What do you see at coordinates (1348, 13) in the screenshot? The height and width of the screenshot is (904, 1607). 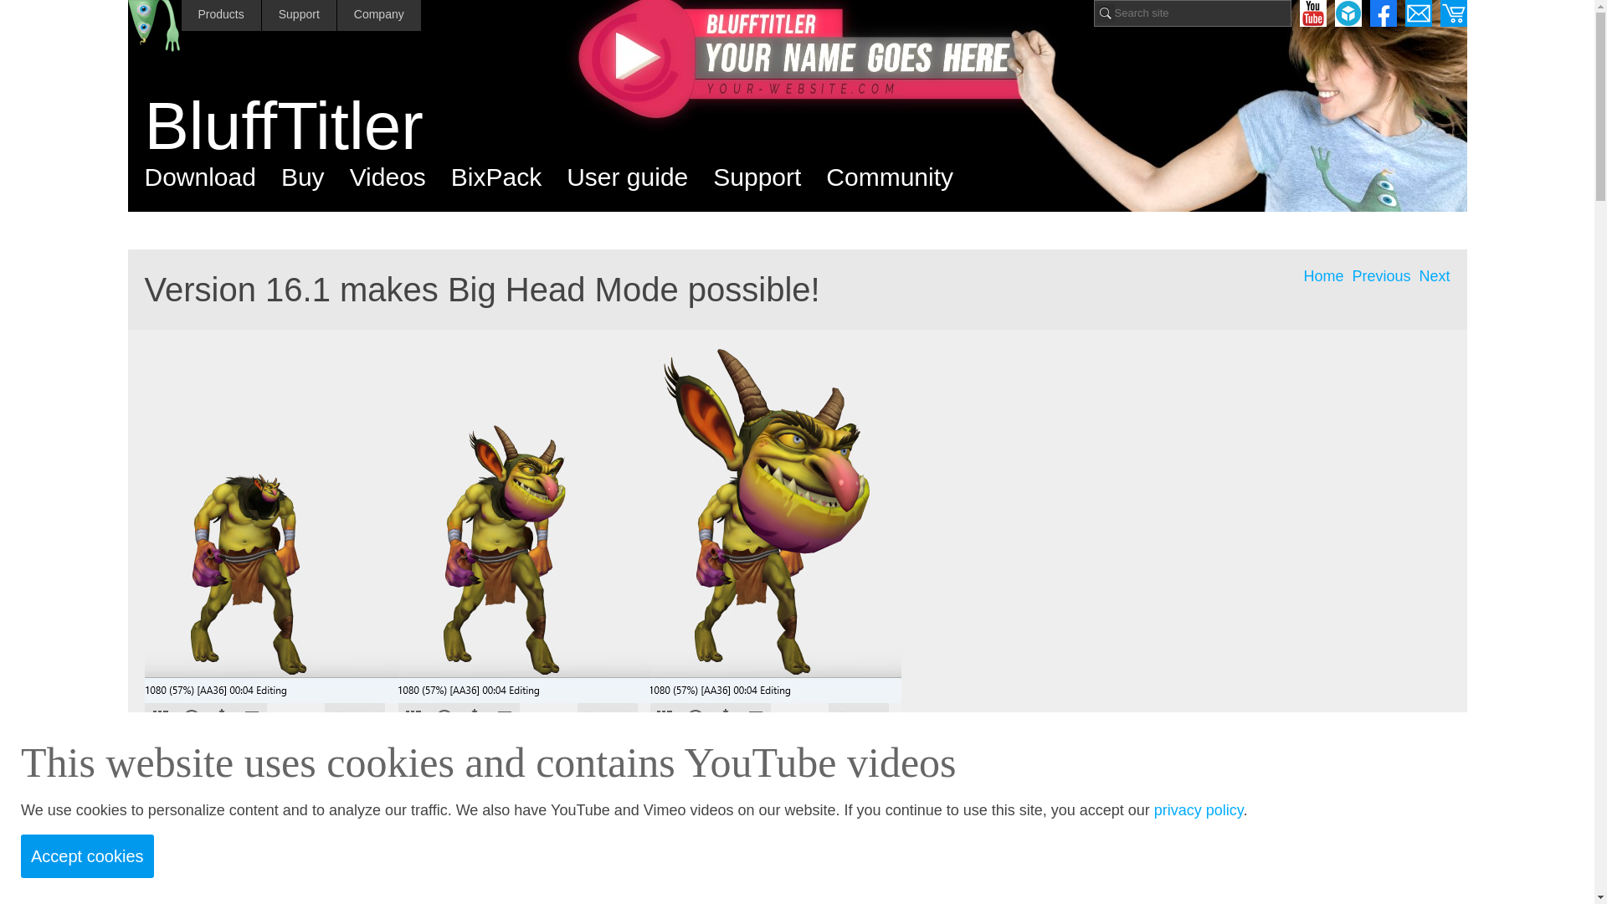 I see `Visit our Sketchfab channel` at bounding box center [1348, 13].